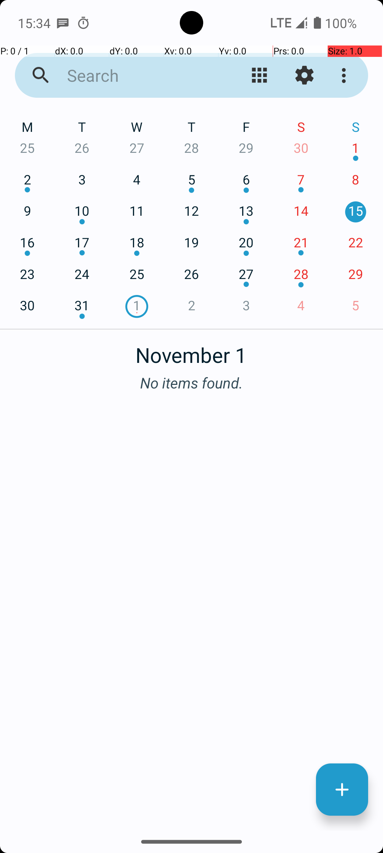 The width and height of the screenshot is (383, 853). What do you see at coordinates (63, 23) in the screenshot?
I see `SMS Messenger notification: +15785288010` at bounding box center [63, 23].